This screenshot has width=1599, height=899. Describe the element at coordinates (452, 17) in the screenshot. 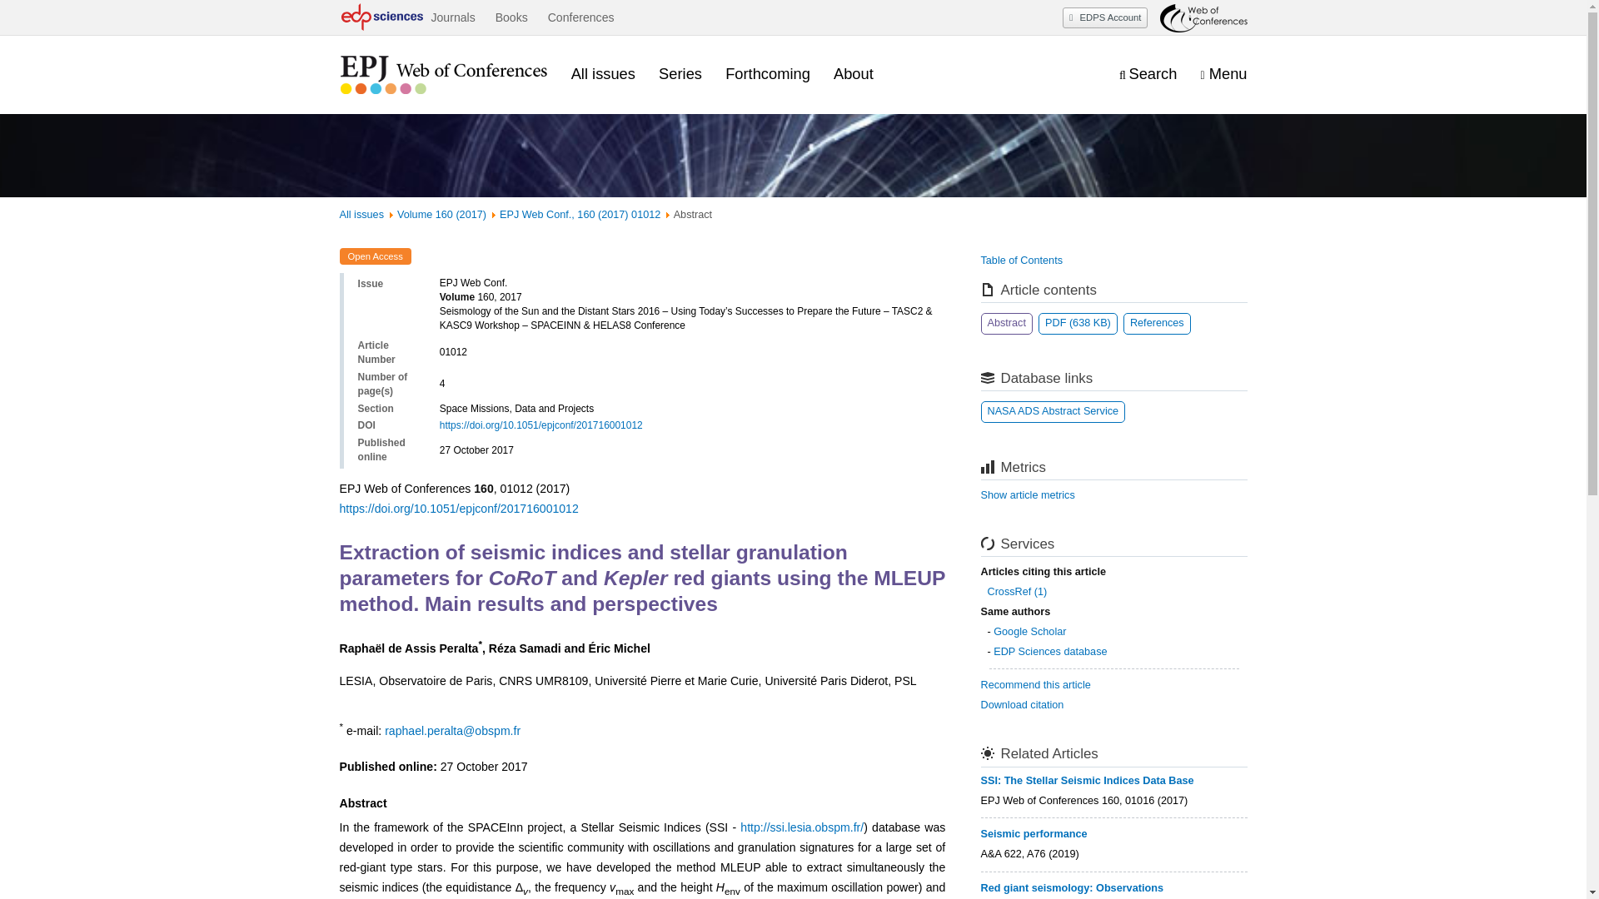

I see `Journals` at that location.